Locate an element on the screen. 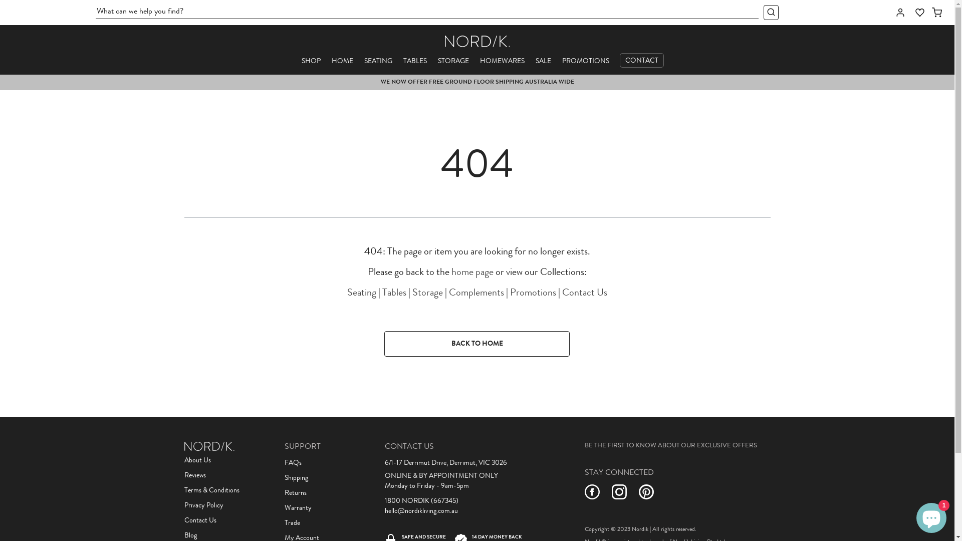  HOMEWARES is located at coordinates (502, 61).